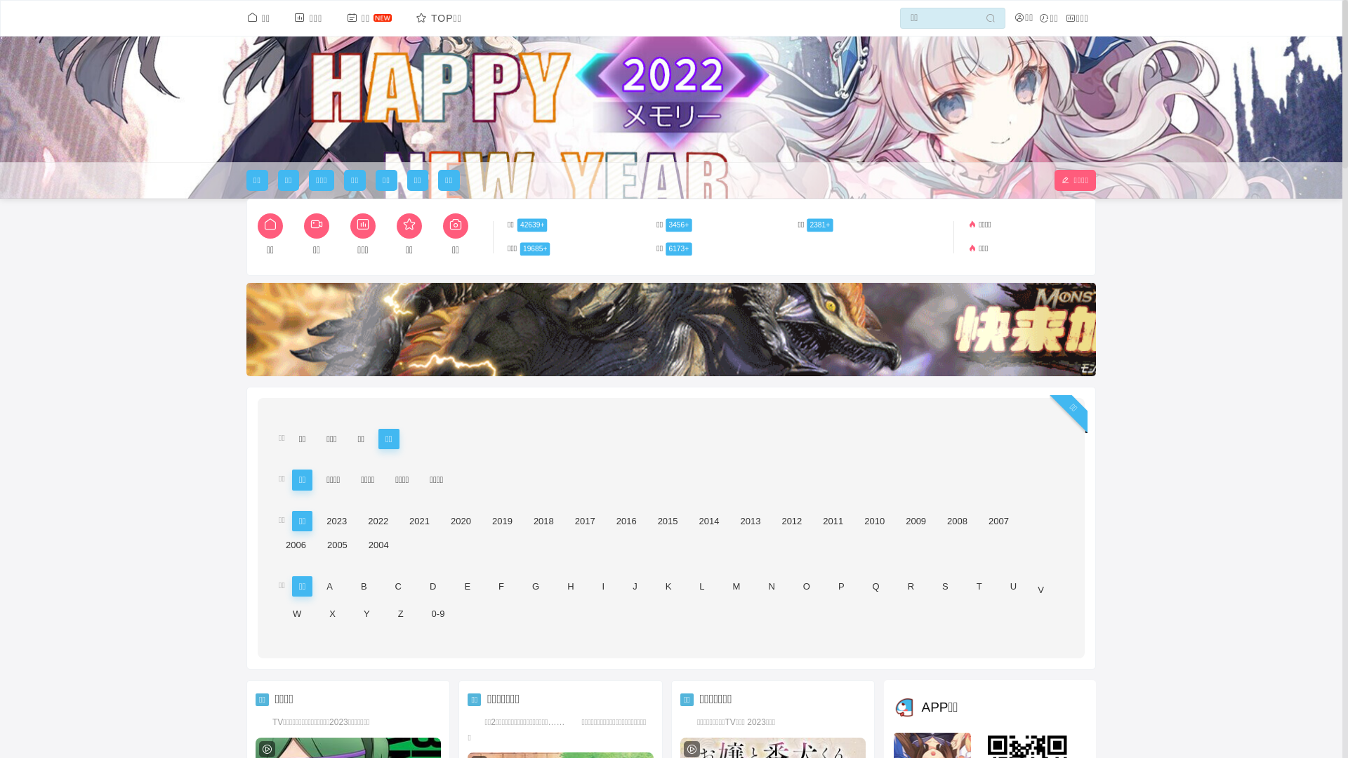  Describe the element at coordinates (296, 545) in the screenshot. I see `2006` at that location.